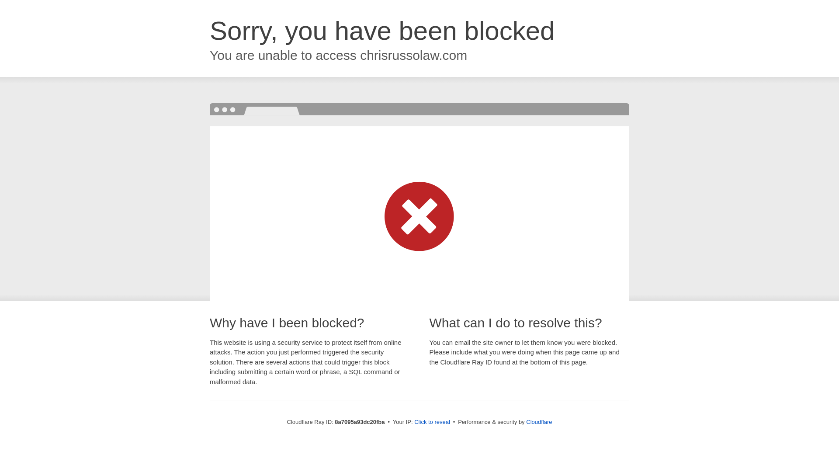 Image resolution: width=839 pixels, height=472 pixels. What do you see at coordinates (539, 422) in the screenshot?
I see `Cloudflare` at bounding box center [539, 422].